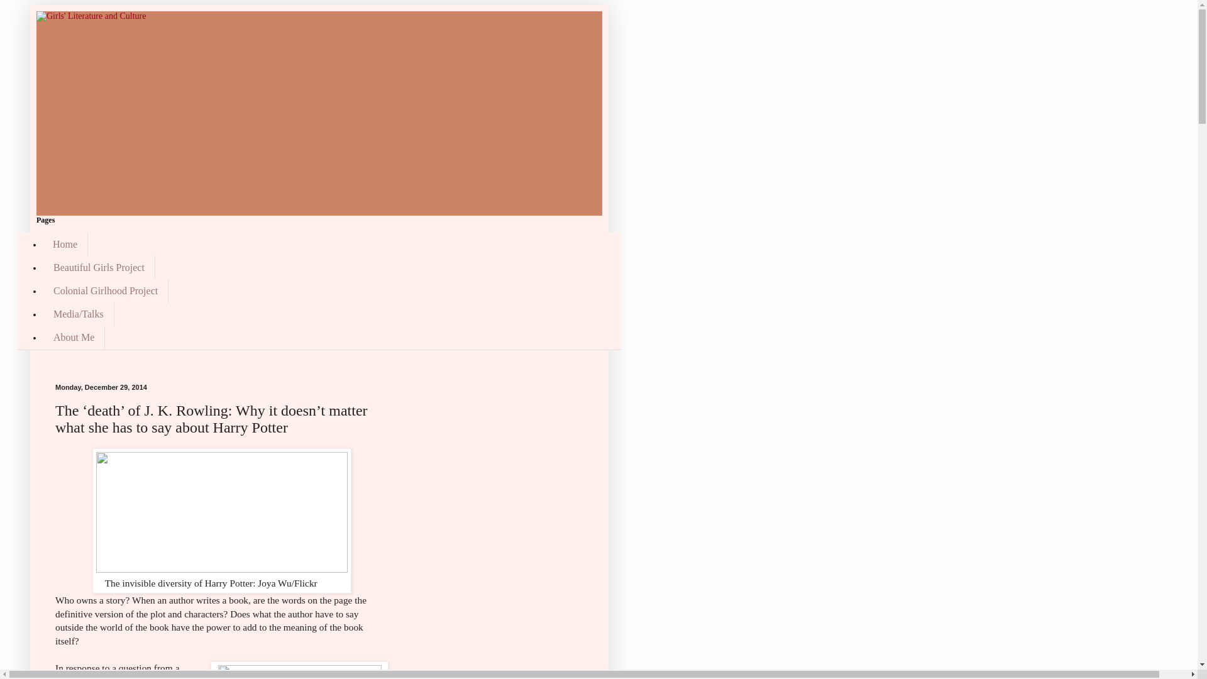  I want to click on Colonial Girlhood Project, so click(106, 290).